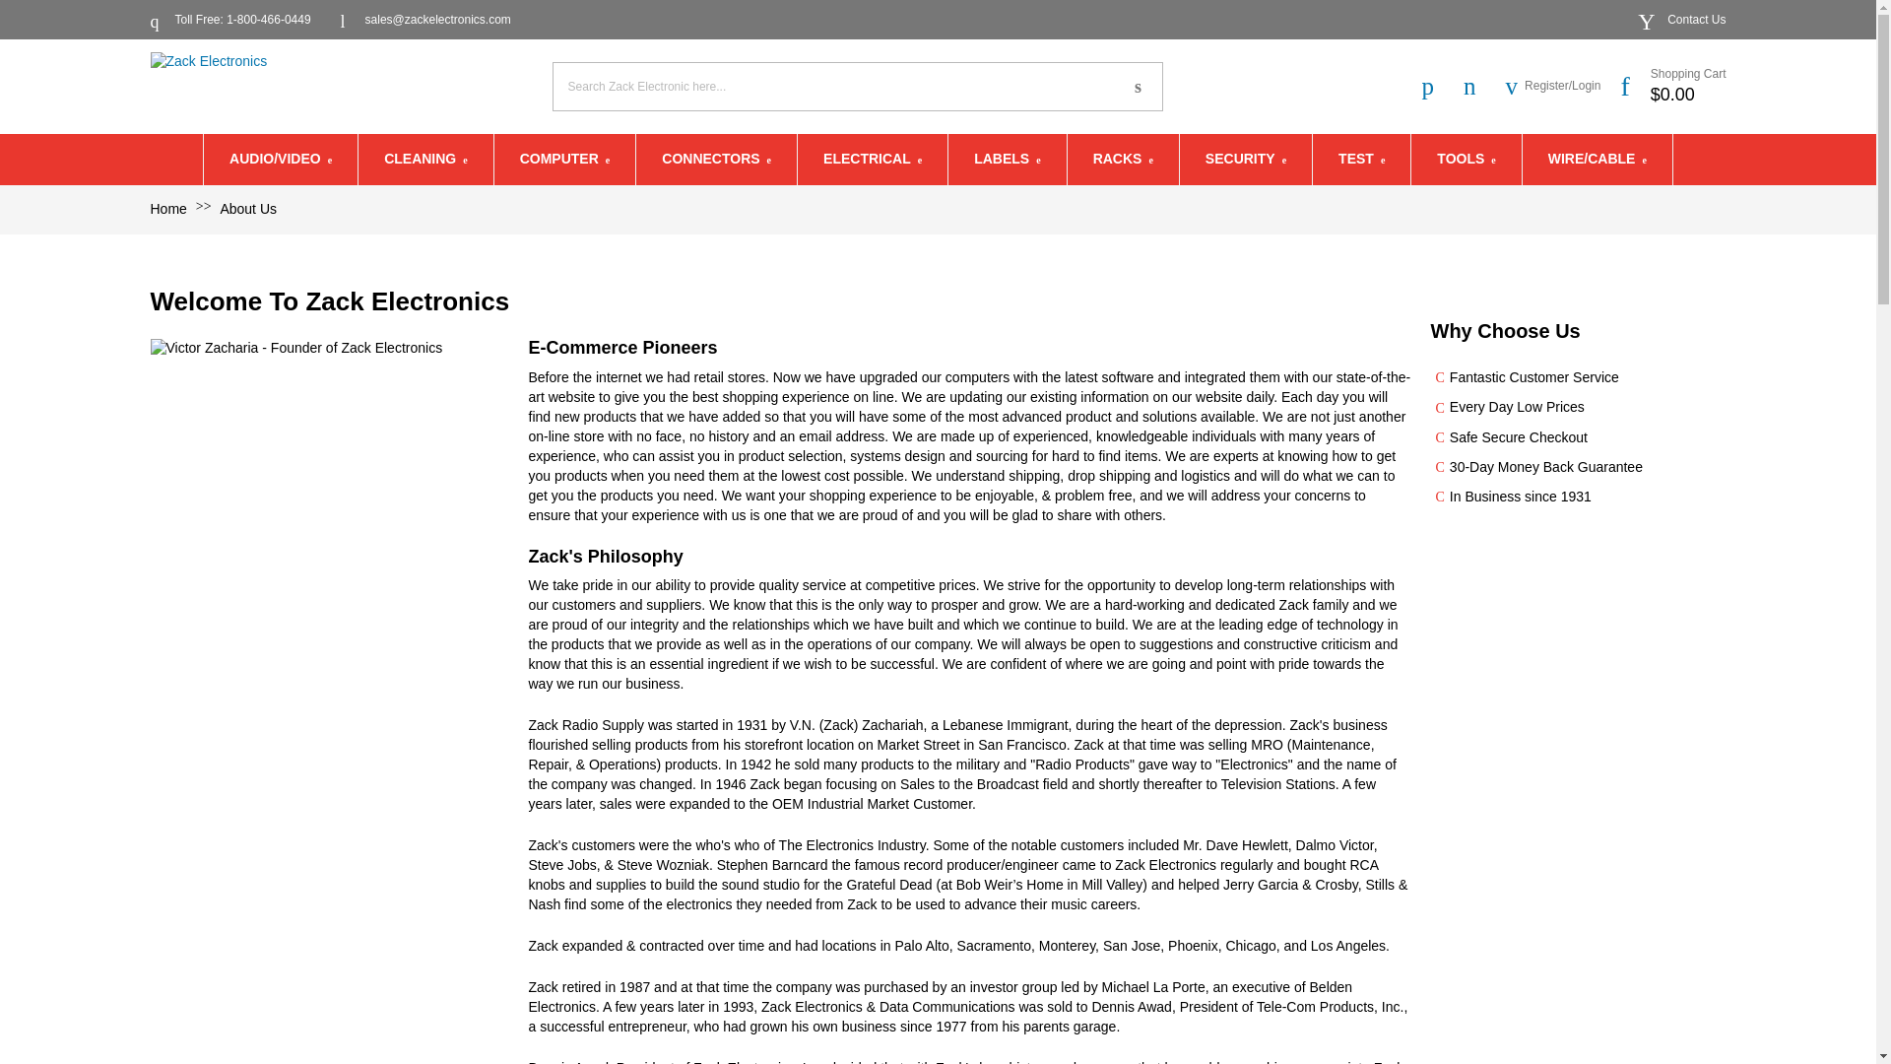  I want to click on Zack Electronics, so click(221, 87).